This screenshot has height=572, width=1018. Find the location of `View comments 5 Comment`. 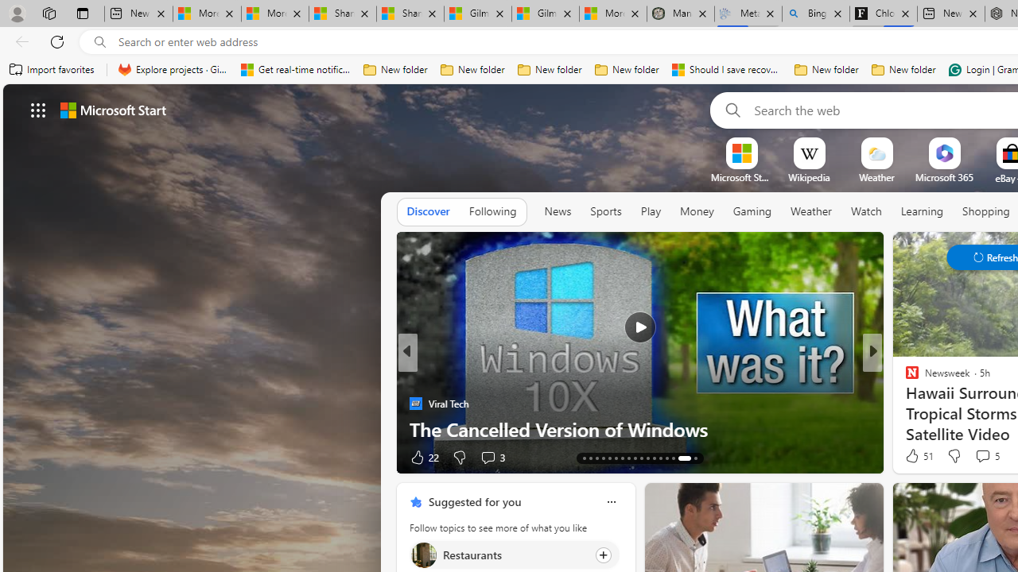

View comments 5 Comment is located at coordinates (986, 456).